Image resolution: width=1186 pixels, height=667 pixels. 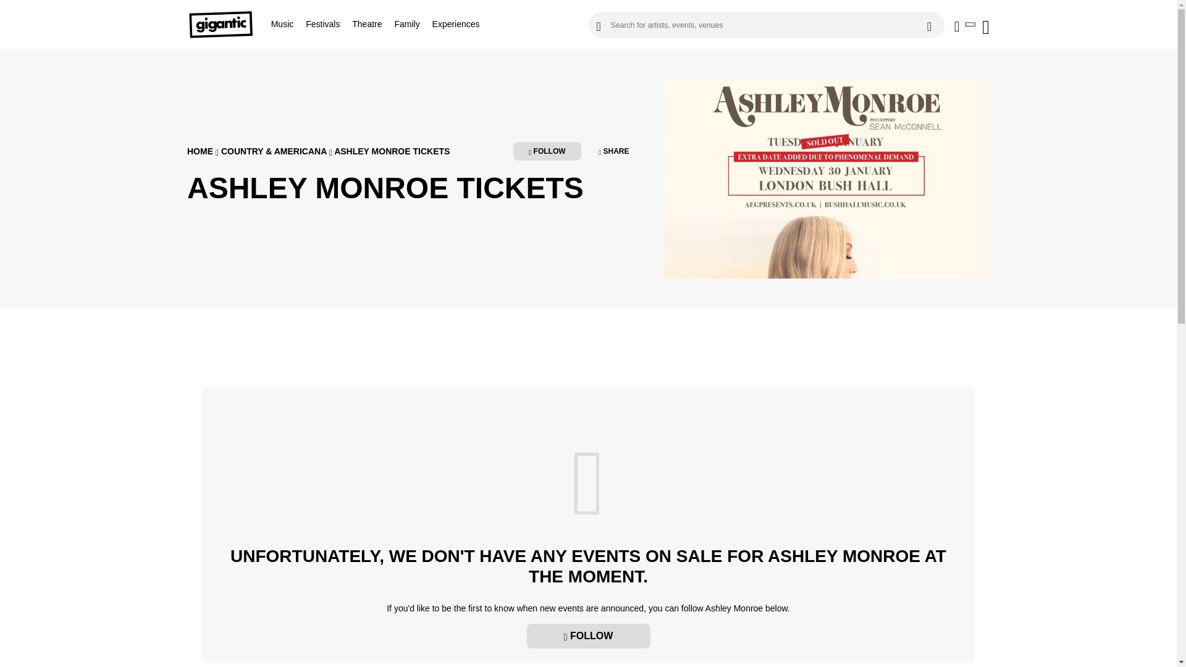 I want to click on HOME, so click(x=200, y=151).